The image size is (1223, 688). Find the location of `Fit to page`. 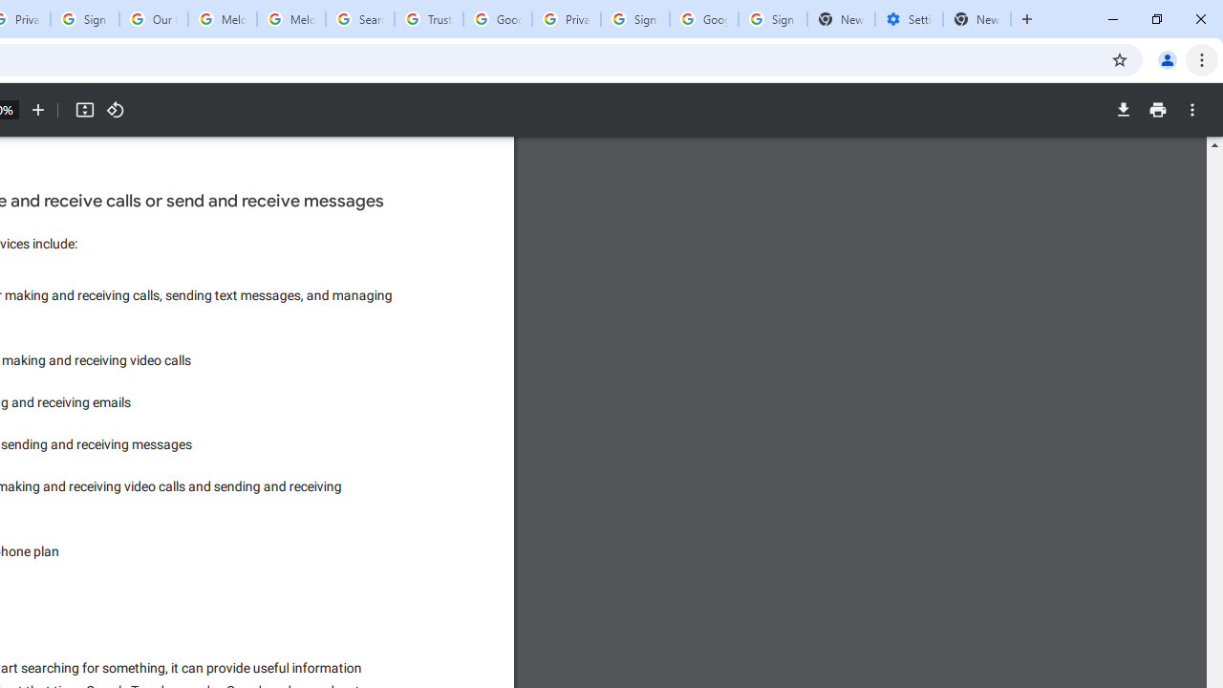

Fit to page is located at coordinates (84, 110).